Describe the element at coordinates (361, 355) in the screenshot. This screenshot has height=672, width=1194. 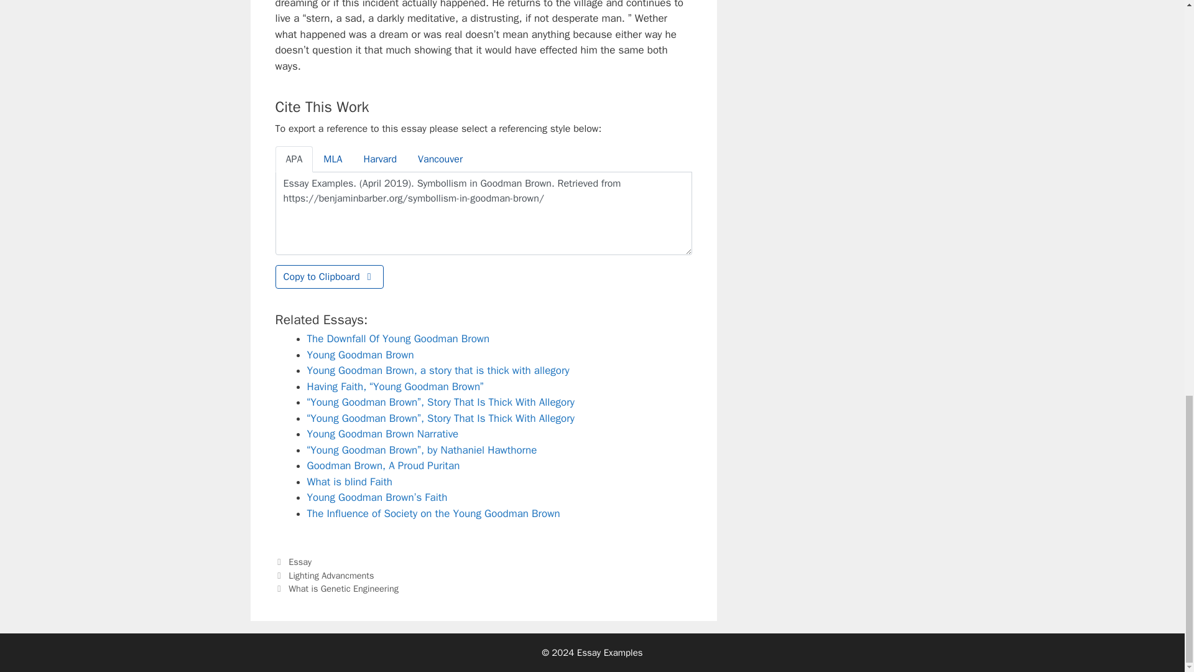
I see `Young Goodman Brown` at that location.